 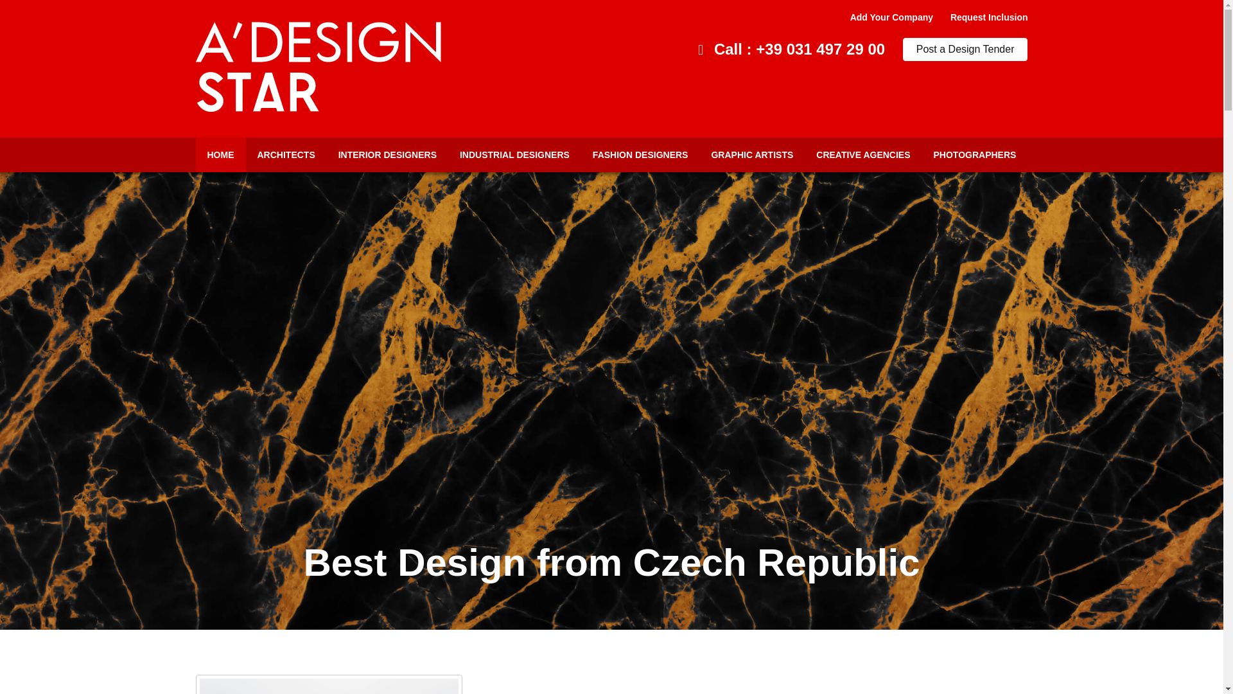 What do you see at coordinates (387, 154) in the screenshot?
I see `INTERIOR DESIGNERS` at bounding box center [387, 154].